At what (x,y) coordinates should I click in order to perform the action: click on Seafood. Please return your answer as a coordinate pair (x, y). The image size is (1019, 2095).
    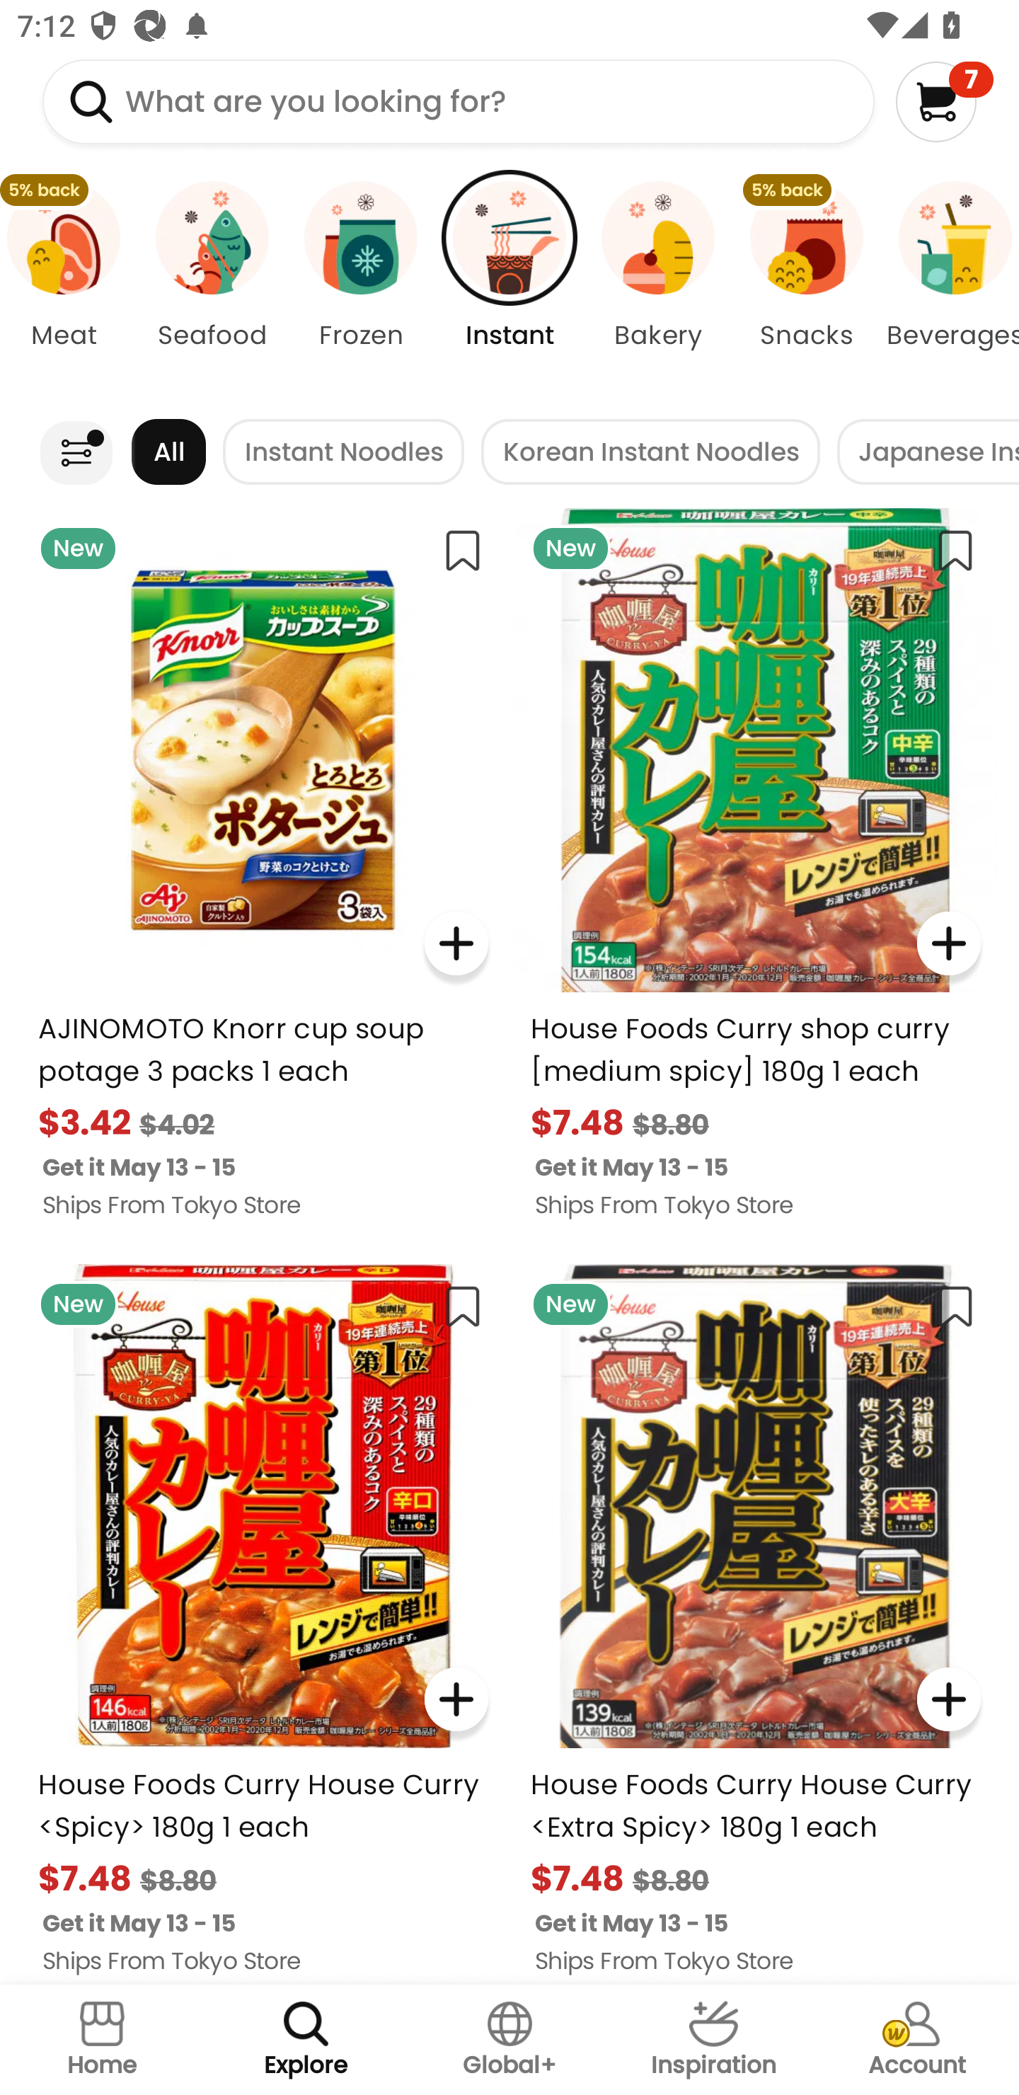
    Looking at the image, I should click on (212, 286).